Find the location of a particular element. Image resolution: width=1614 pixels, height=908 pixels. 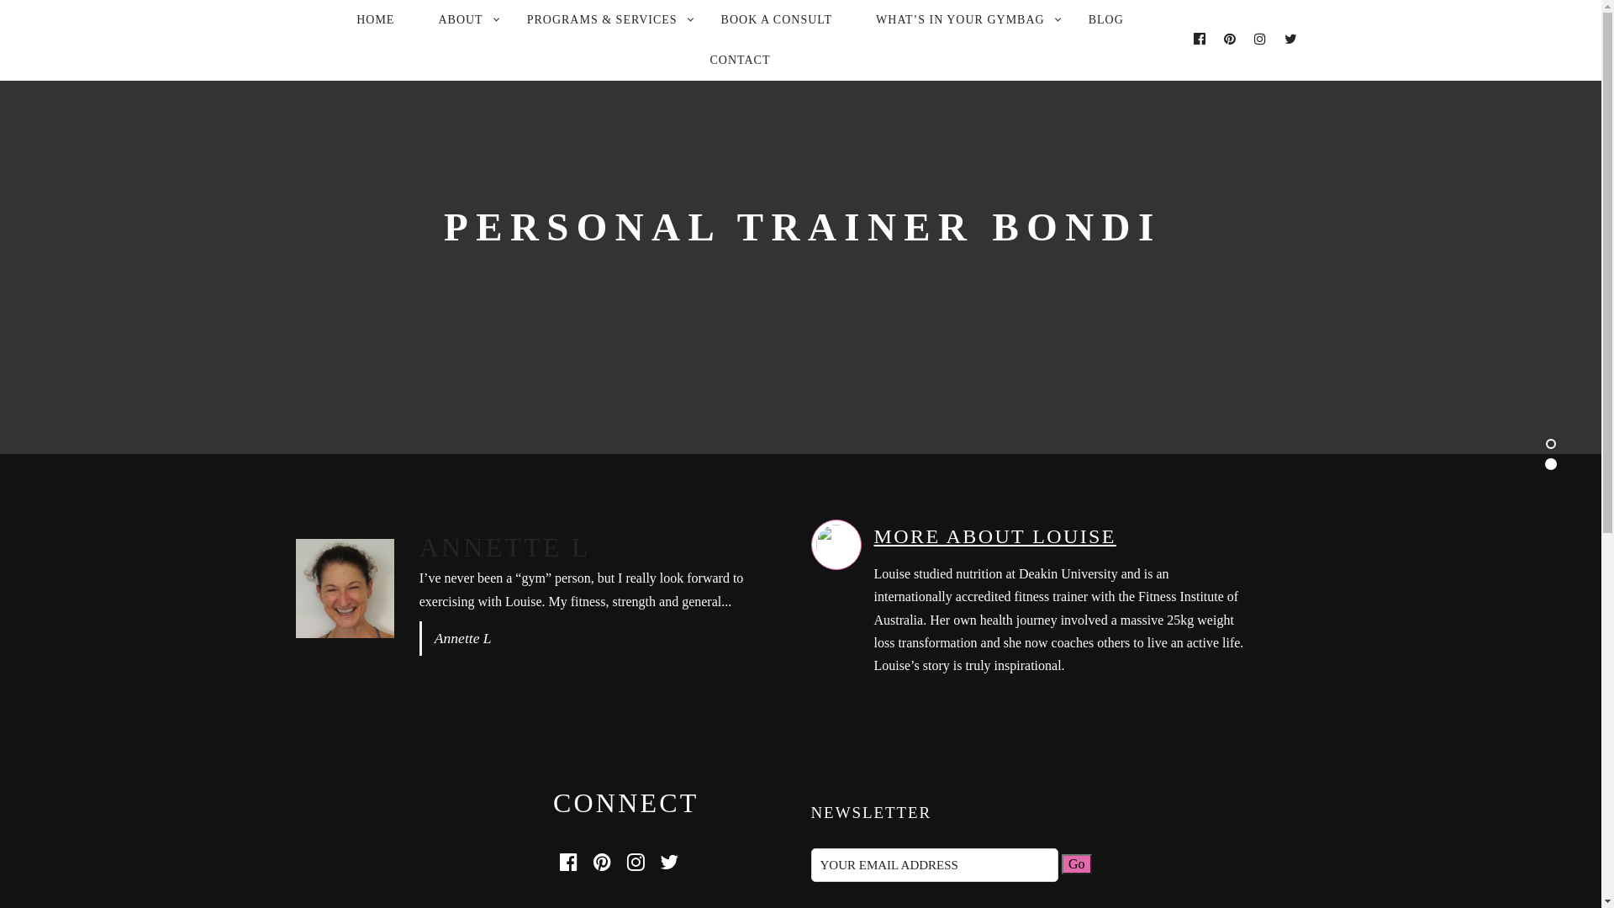

MORE ABOUT LOUISE is located at coordinates (995, 536).